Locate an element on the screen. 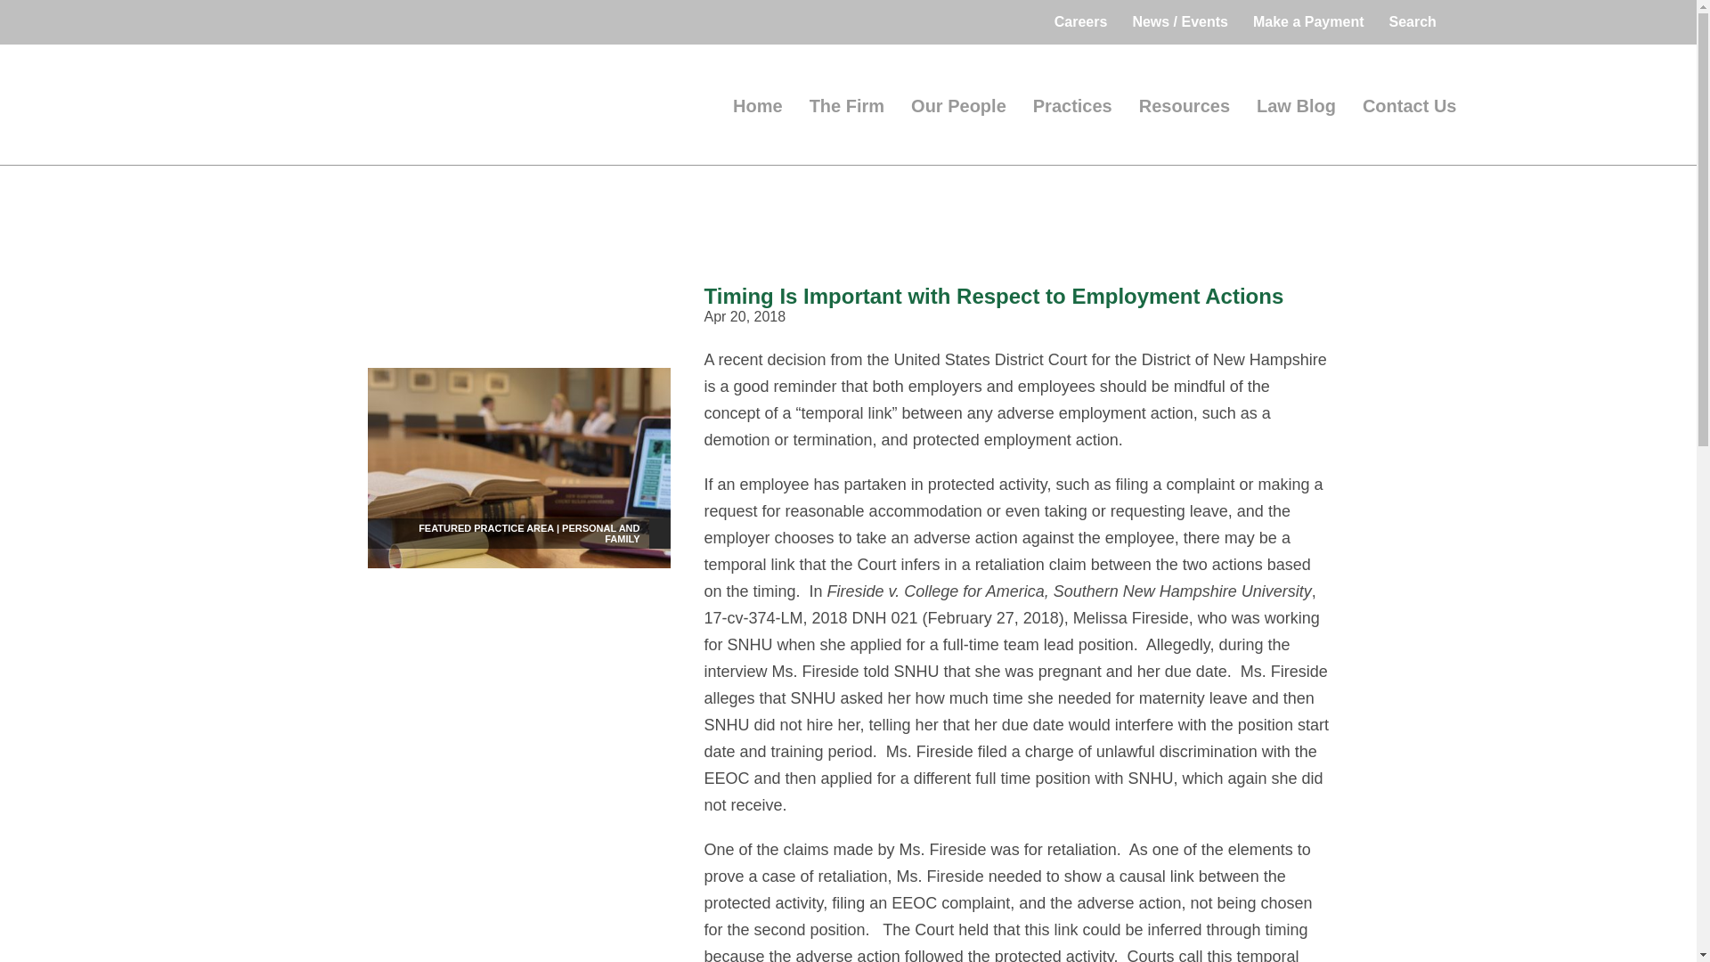  Careers is located at coordinates (1080, 21).